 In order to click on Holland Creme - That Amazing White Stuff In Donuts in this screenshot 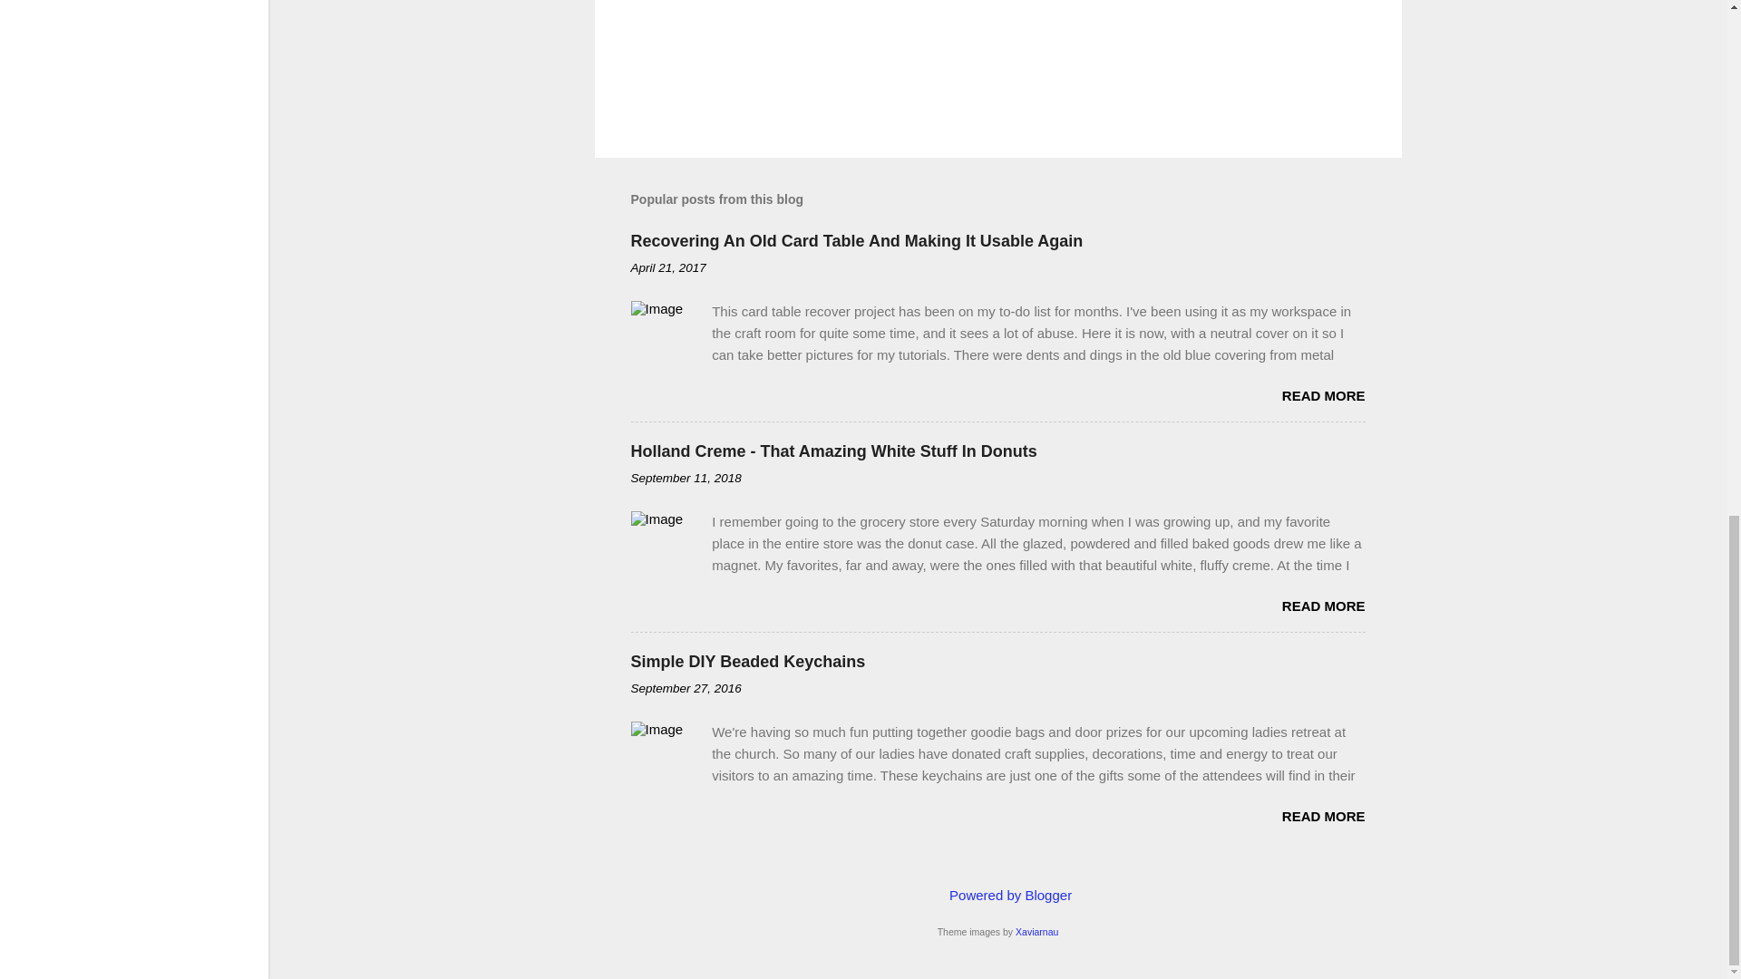, I will do `click(834, 451)`.